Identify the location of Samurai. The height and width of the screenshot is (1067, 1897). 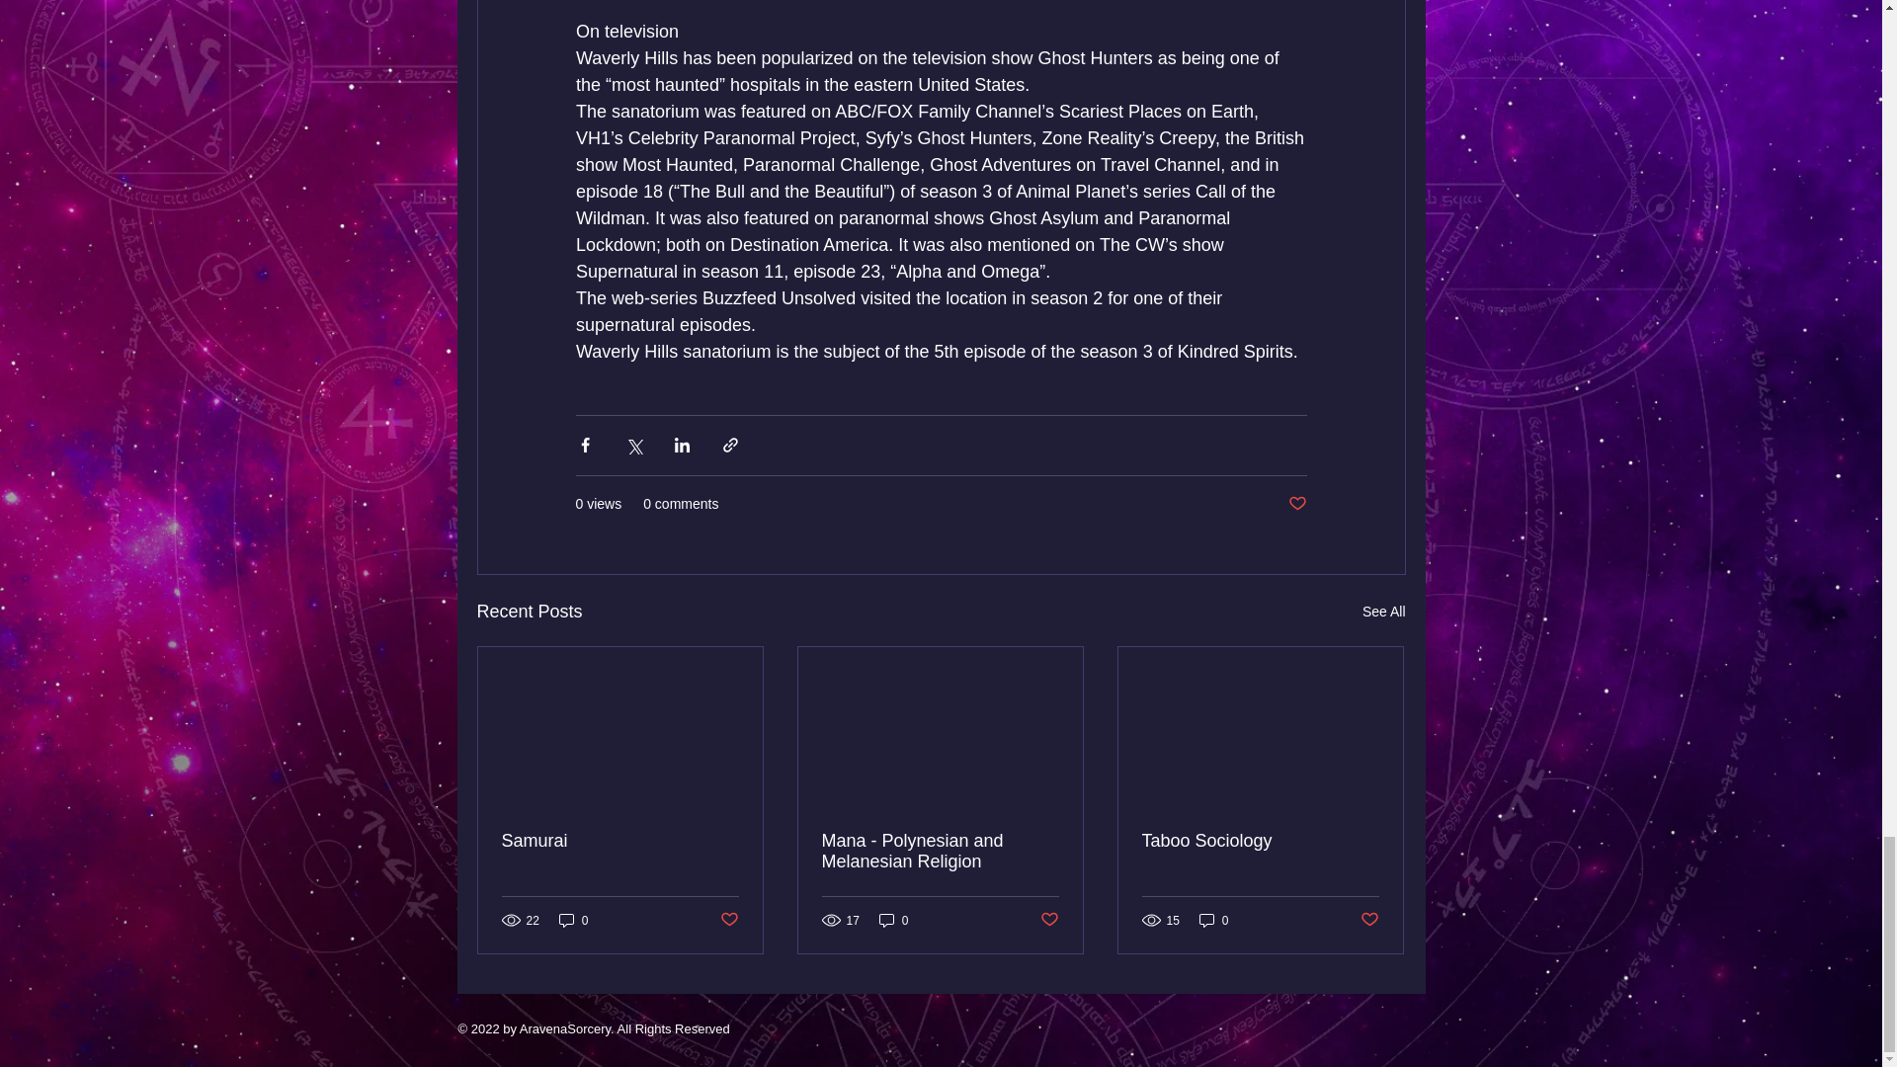
(620, 841).